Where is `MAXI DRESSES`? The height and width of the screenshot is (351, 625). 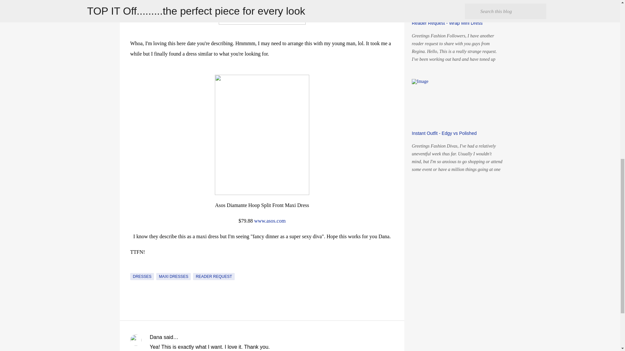
MAXI DRESSES is located at coordinates (173, 276).